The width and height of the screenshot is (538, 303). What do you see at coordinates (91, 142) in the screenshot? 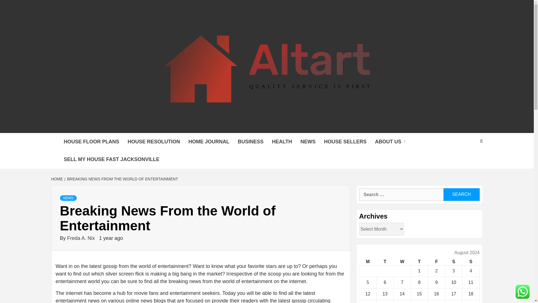
I see `HOUSE FLOOR PLANS` at bounding box center [91, 142].